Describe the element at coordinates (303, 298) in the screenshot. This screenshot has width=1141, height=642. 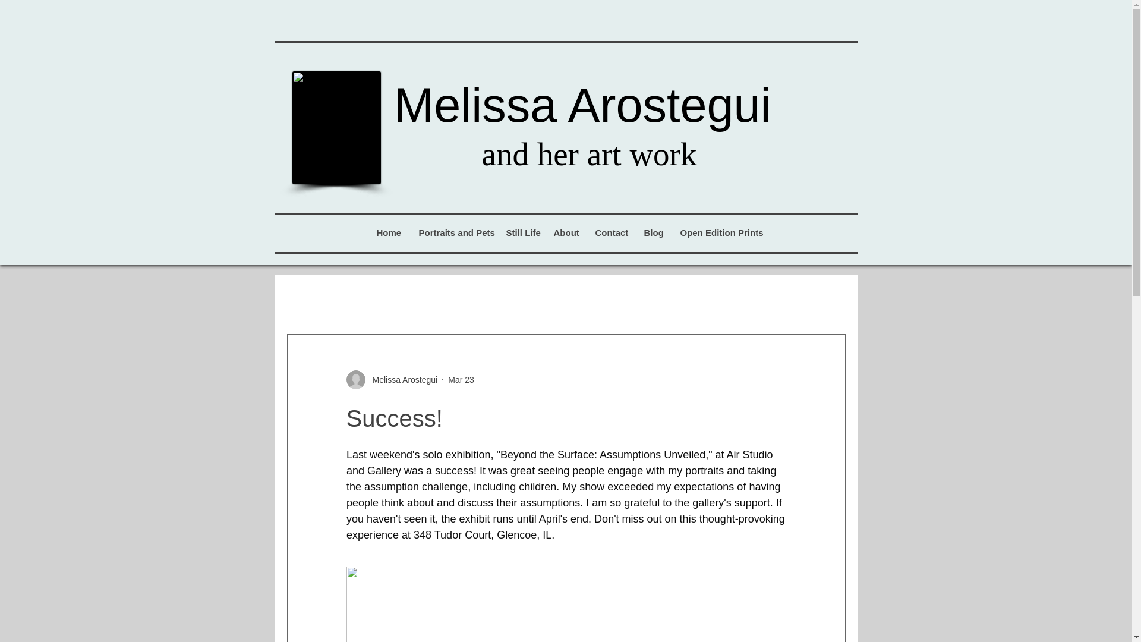
I see `All Posts` at that location.